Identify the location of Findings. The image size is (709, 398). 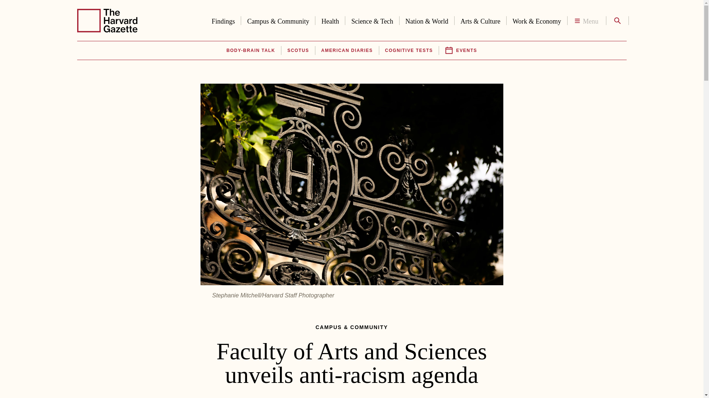
(223, 20).